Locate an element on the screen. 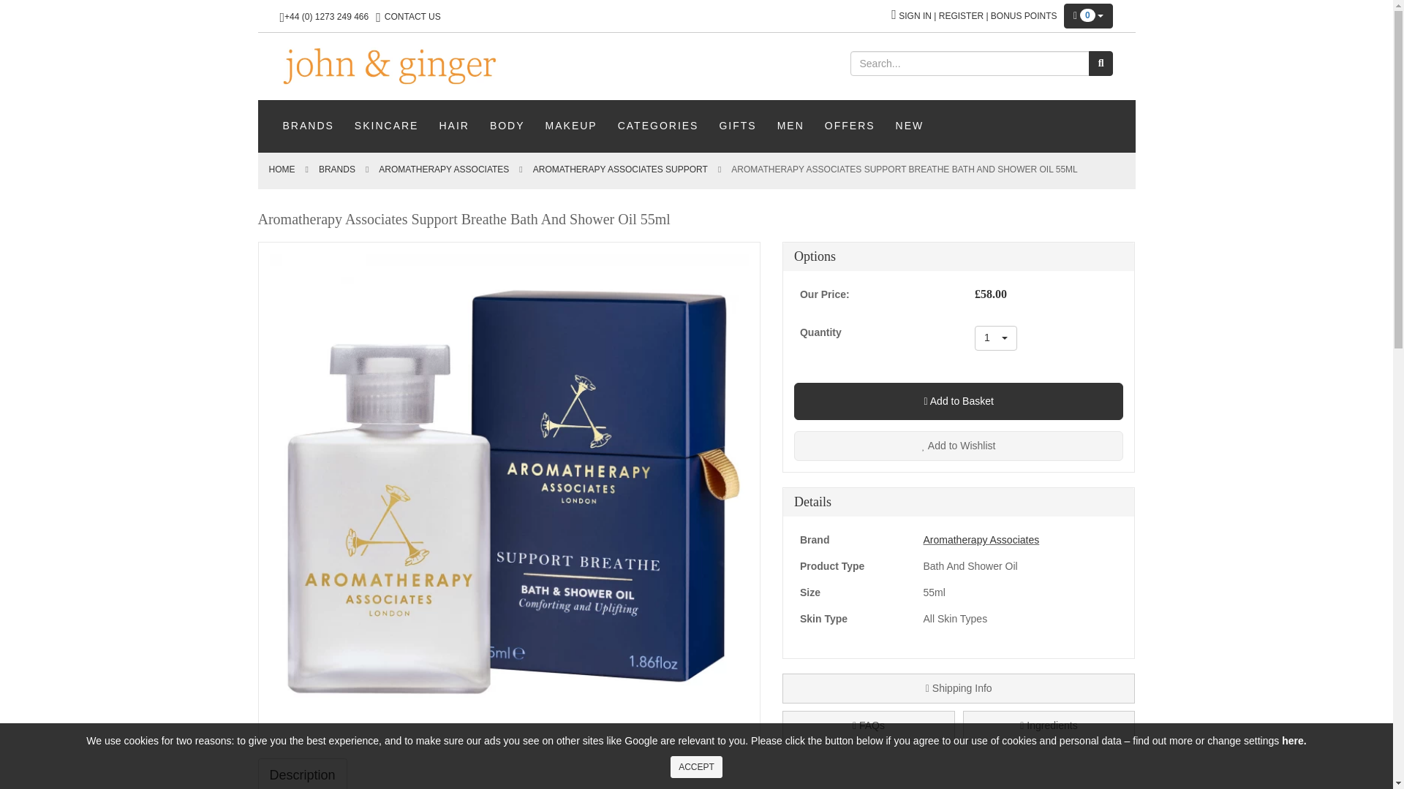 Image resolution: width=1404 pixels, height=789 pixels. GIFTS is located at coordinates (696, 766).